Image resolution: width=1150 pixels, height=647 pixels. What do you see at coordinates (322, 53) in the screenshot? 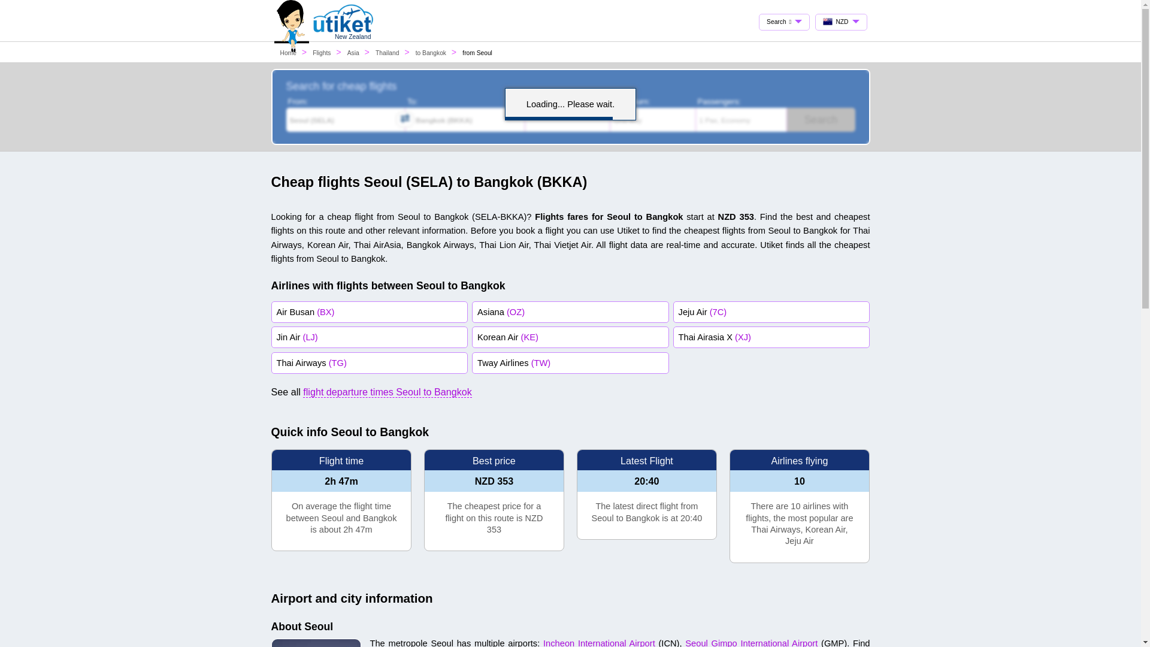
I see `Flights` at bounding box center [322, 53].